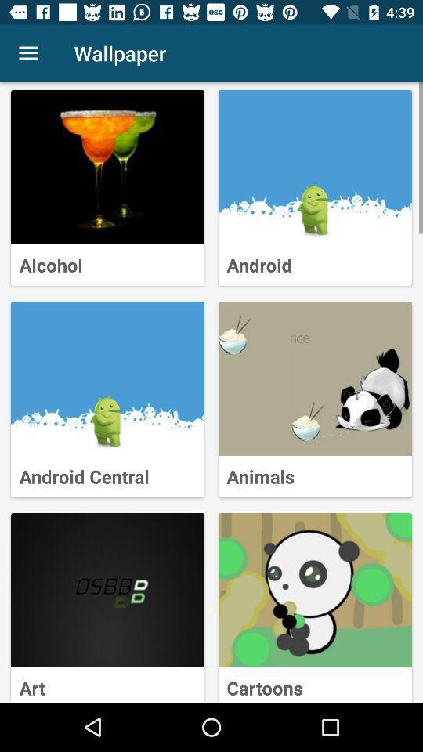  Describe the element at coordinates (315, 591) in the screenshot. I see `select cartoons link` at that location.